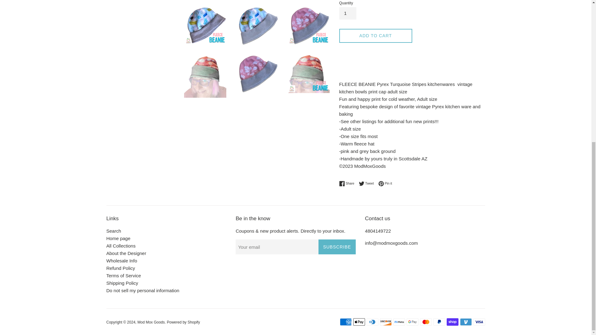  What do you see at coordinates (113, 231) in the screenshot?
I see `Search` at bounding box center [113, 231].